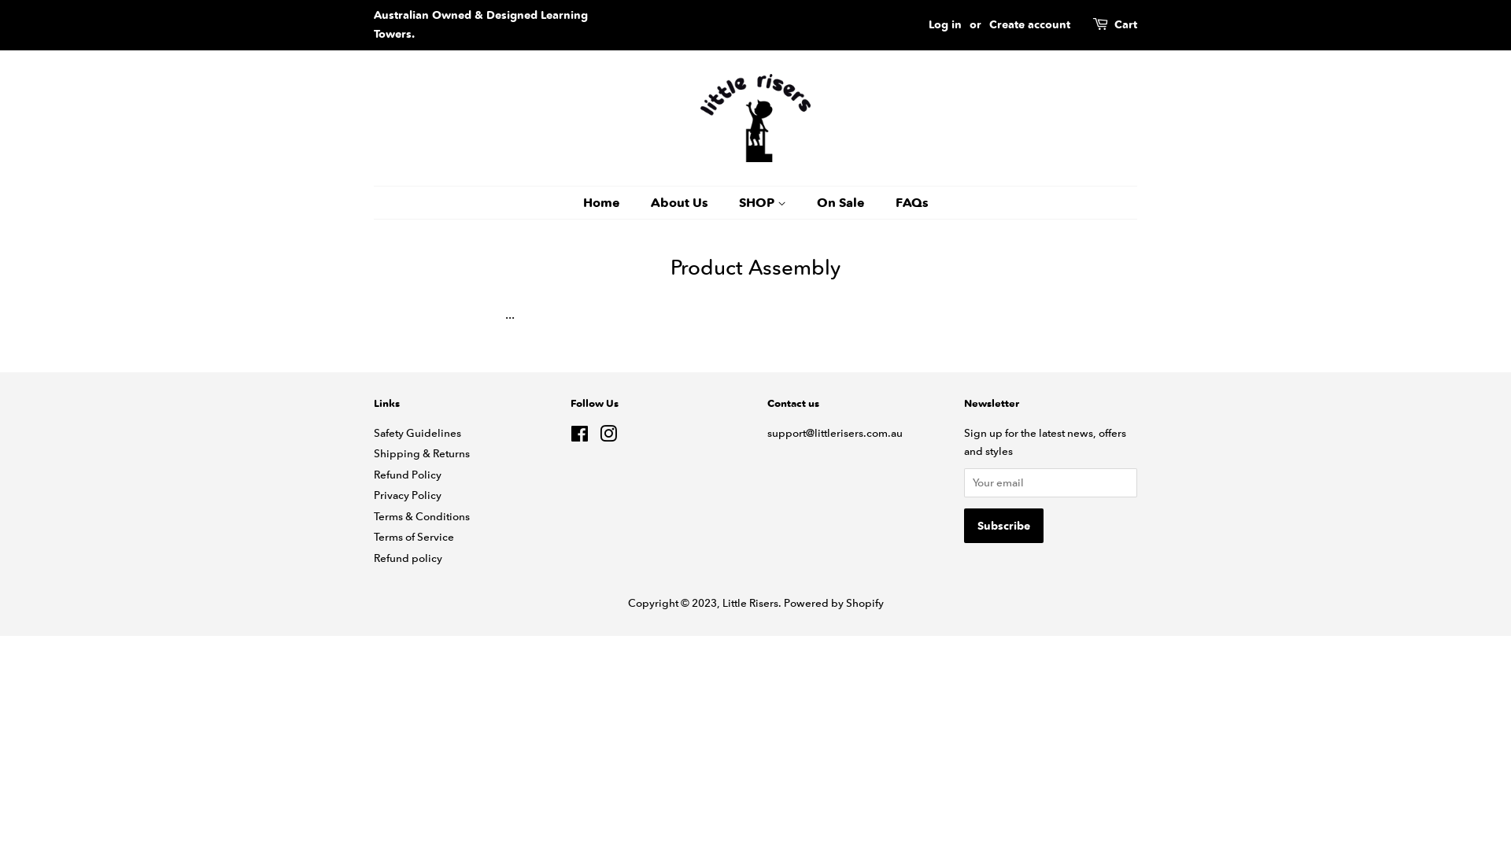 This screenshot has height=850, width=1511. What do you see at coordinates (417, 433) in the screenshot?
I see `Safety Guidelines` at bounding box center [417, 433].